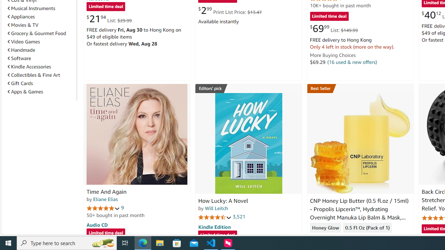 The image size is (445, 250). Describe the element at coordinates (248, 143) in the screenshot. I see `How Lucky: A Novel` at that location.